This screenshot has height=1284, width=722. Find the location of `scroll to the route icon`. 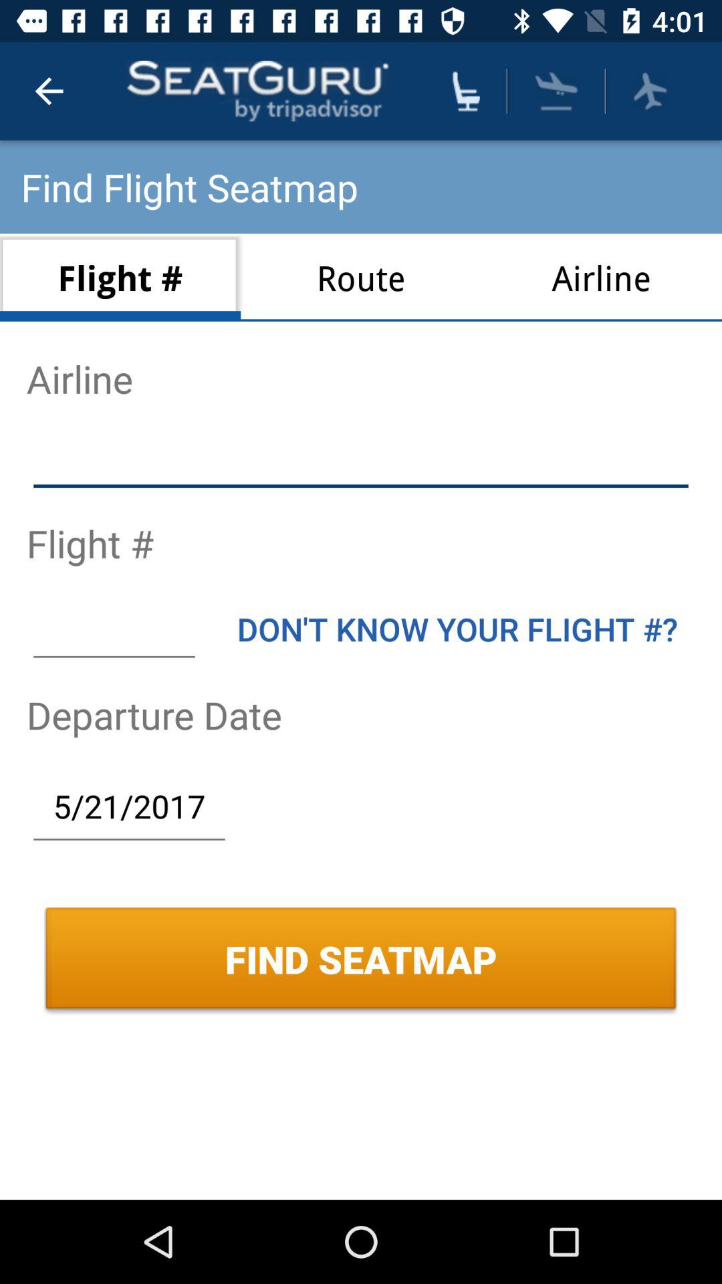

scroll to the route icon is located at coordinates (361, 277).